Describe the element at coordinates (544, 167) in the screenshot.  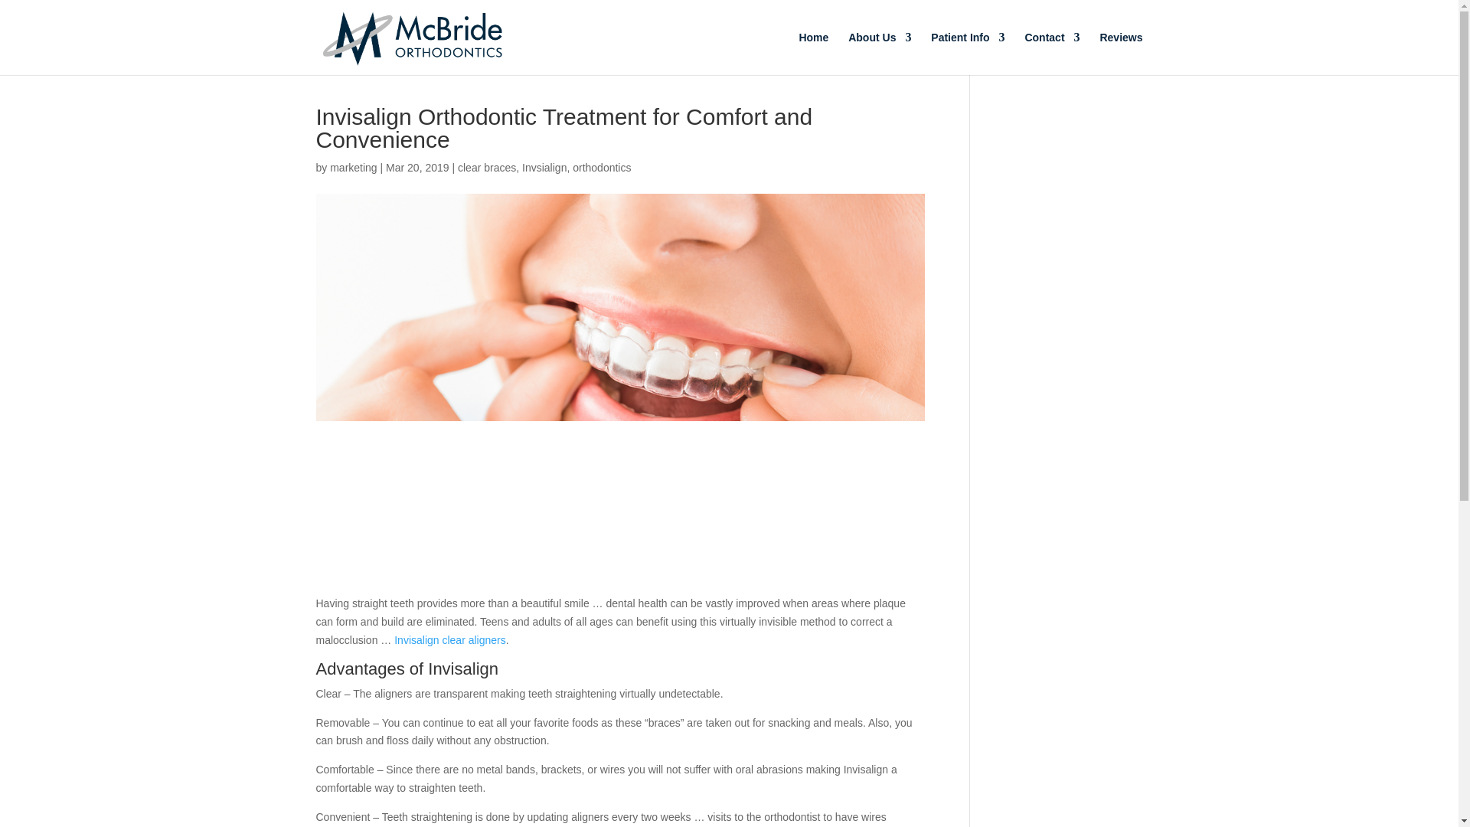
I see `Invsialign` at that location.